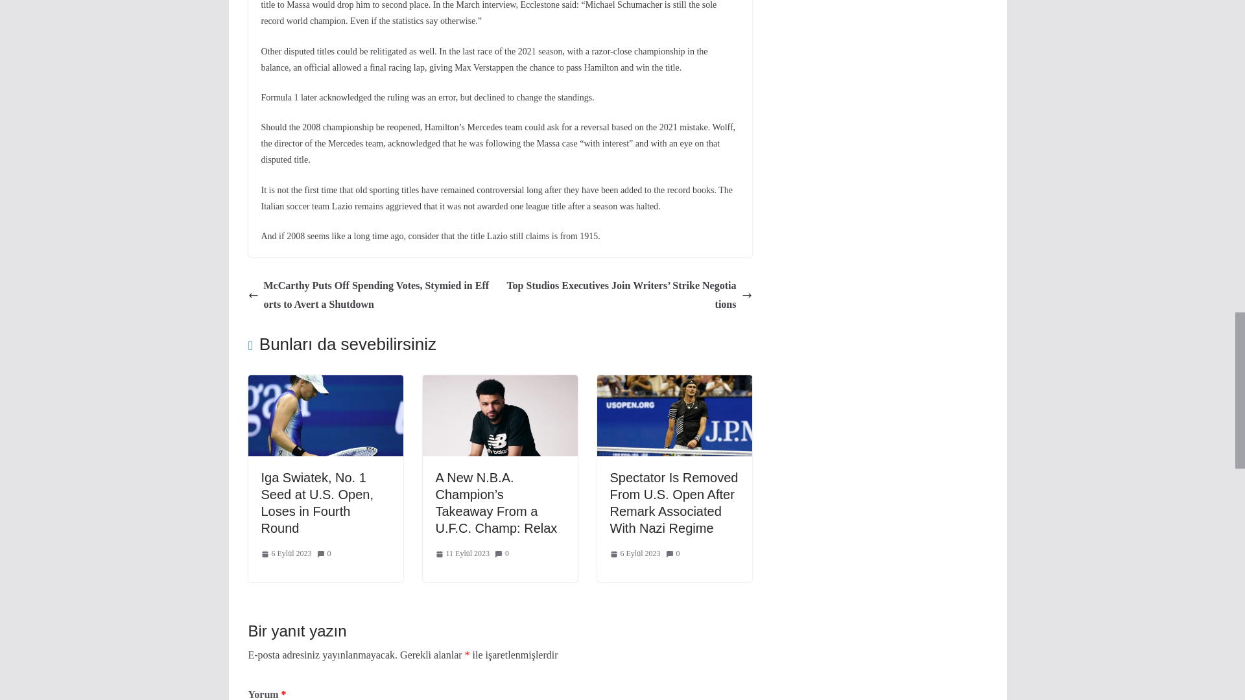 This screenshot has width=1245, height=700. I want to click on Iga Swiatek, No. 1 Seed at U.S. Open, Loses in Fourth Round, so click(325, 384).